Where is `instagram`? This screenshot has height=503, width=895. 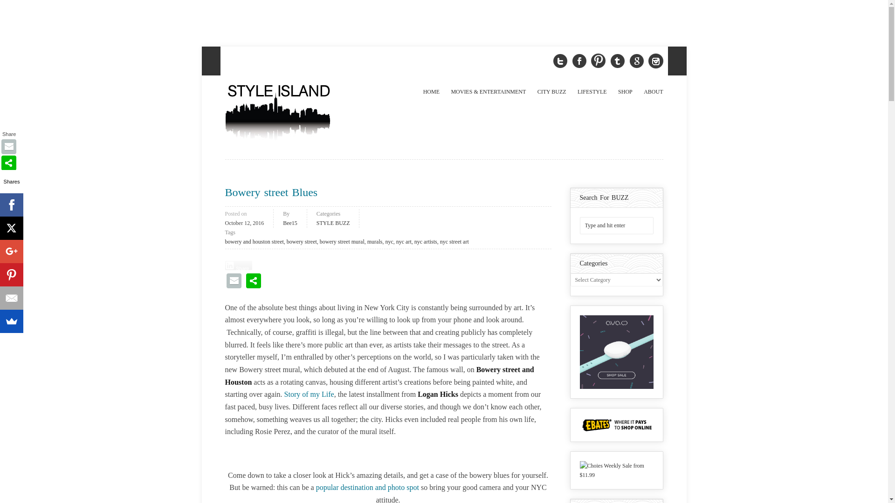
instagram is located at coordinates (655, 61).